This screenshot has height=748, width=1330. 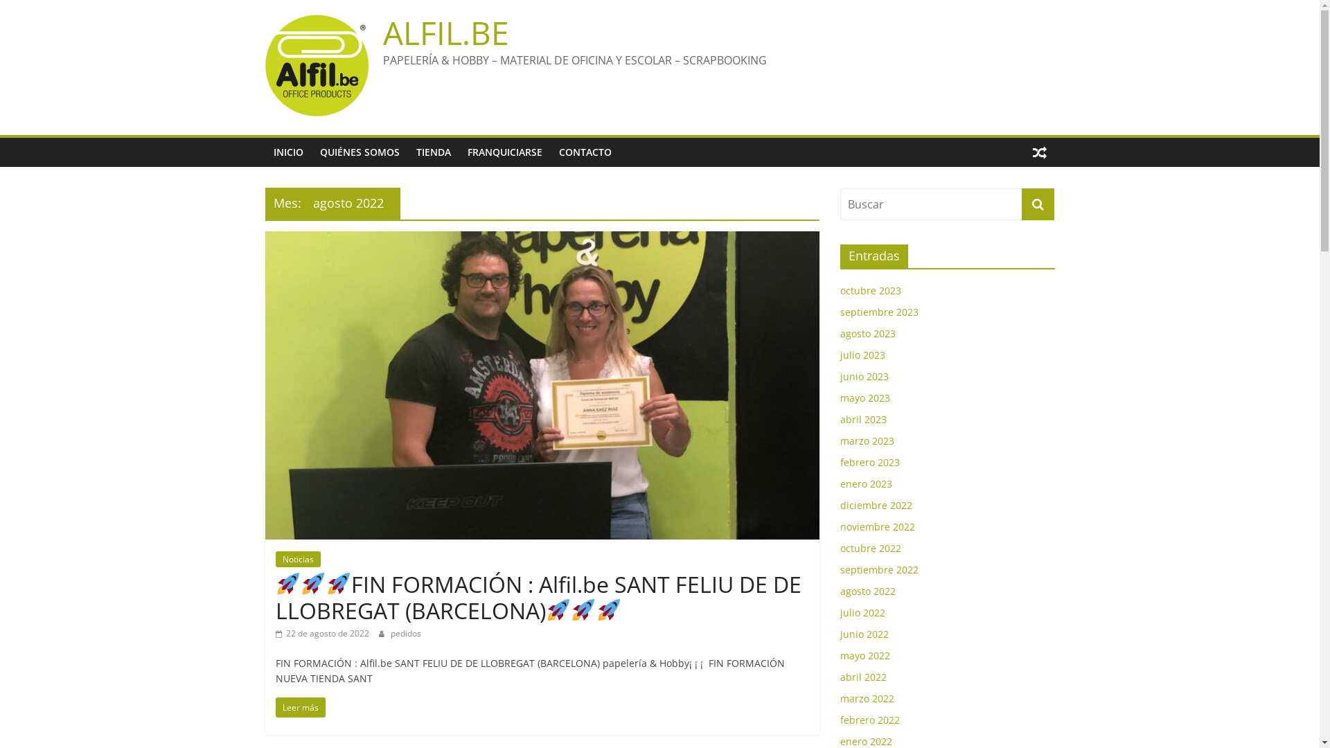 I want to click on noviembre 2022, so click(x=877, y=526).